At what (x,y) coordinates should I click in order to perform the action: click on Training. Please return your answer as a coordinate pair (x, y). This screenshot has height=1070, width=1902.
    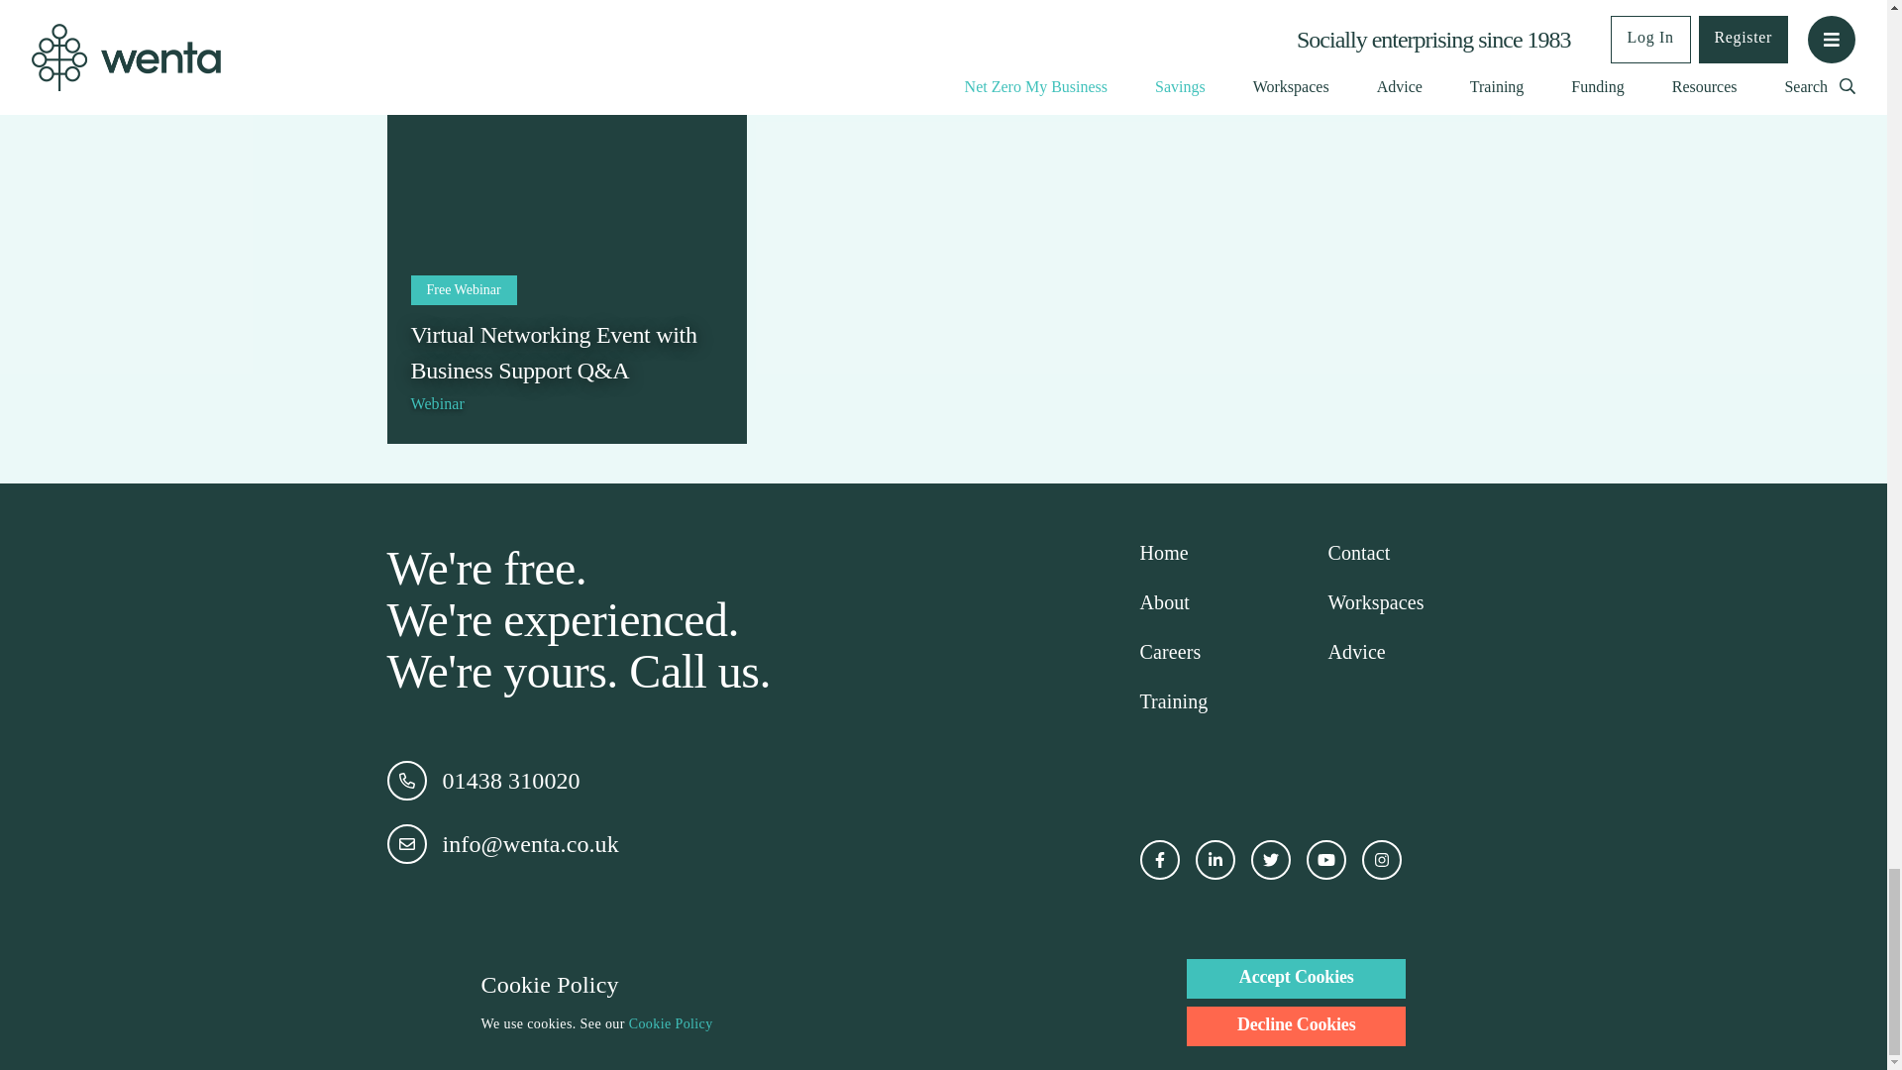
    Looking at the image, I should click on (1173, 701).